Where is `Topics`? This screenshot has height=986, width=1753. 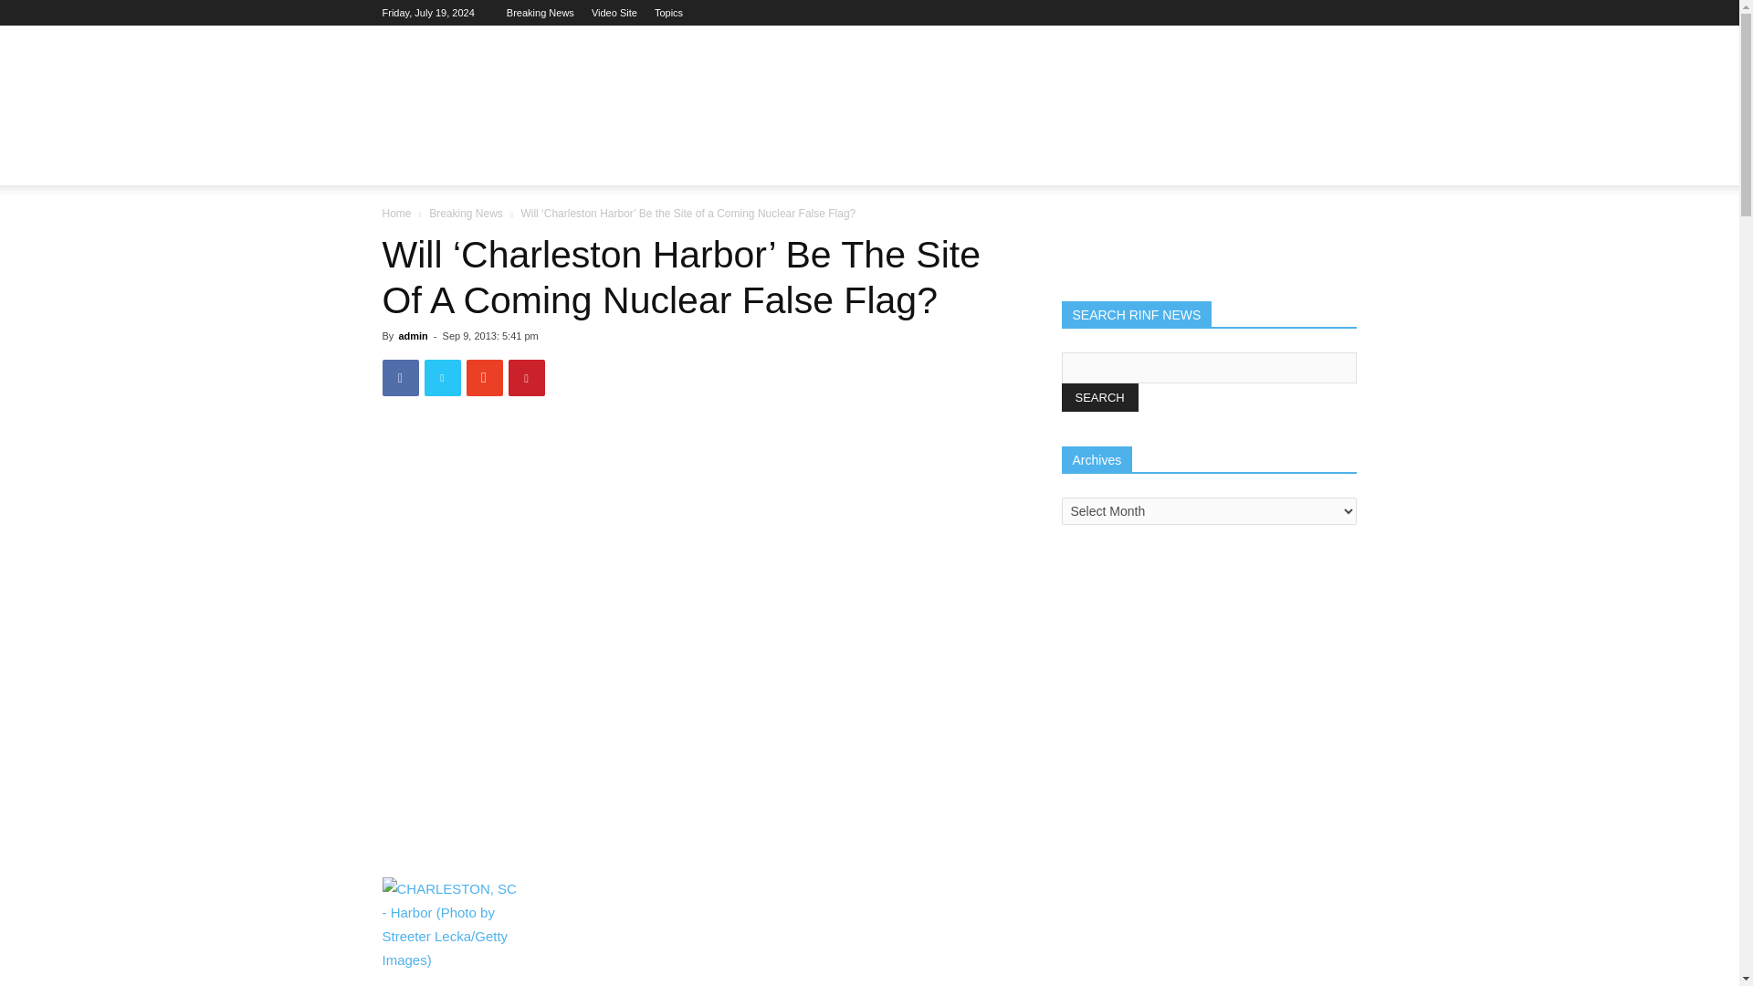 Topics is located at coordinates (668, 13).